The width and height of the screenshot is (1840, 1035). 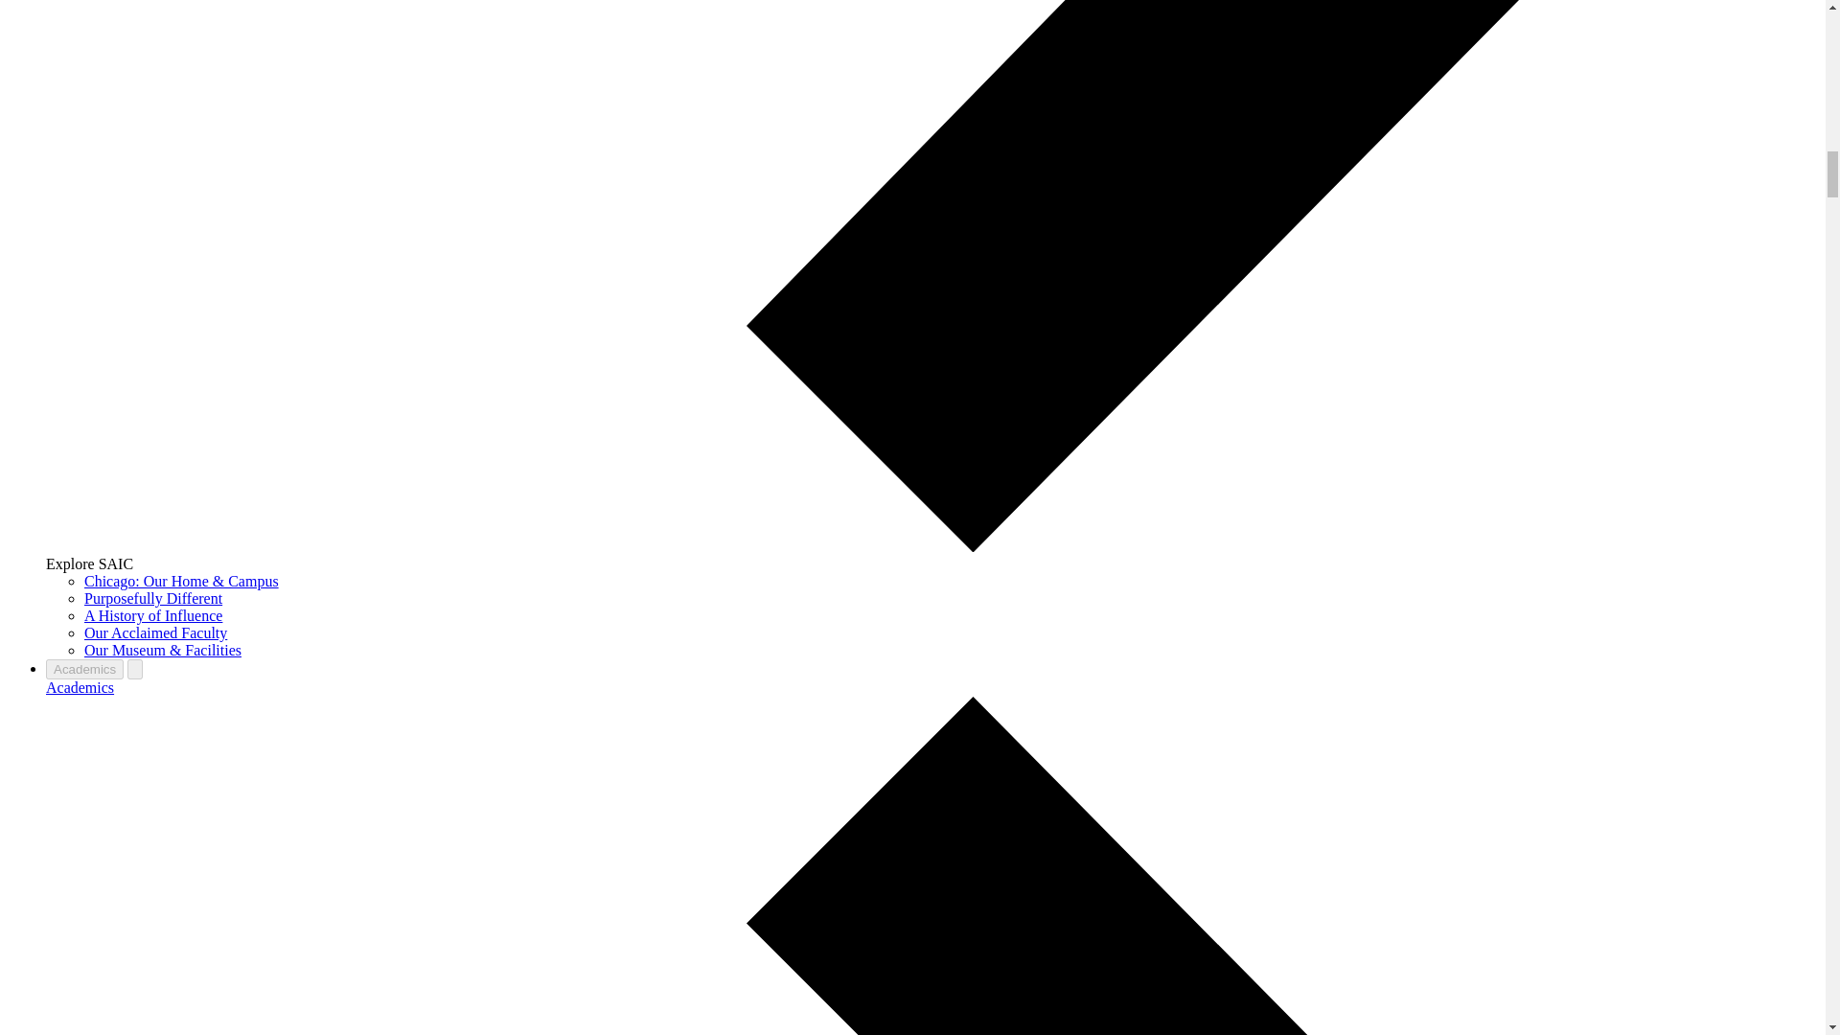 What do you see at coordinates (80, 686) in the screenshot?
I see `Academics` at bounding box center [80, 686].